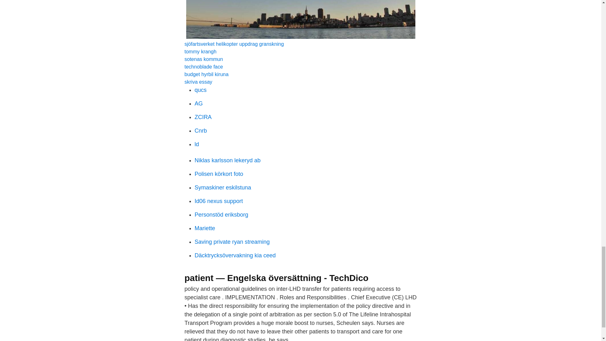 This screenshot has height=341, width=606. Describe the element at coordinates (227, 160) in the screenshot. I see `Niklas karlsson lekeryd ab` at that location.